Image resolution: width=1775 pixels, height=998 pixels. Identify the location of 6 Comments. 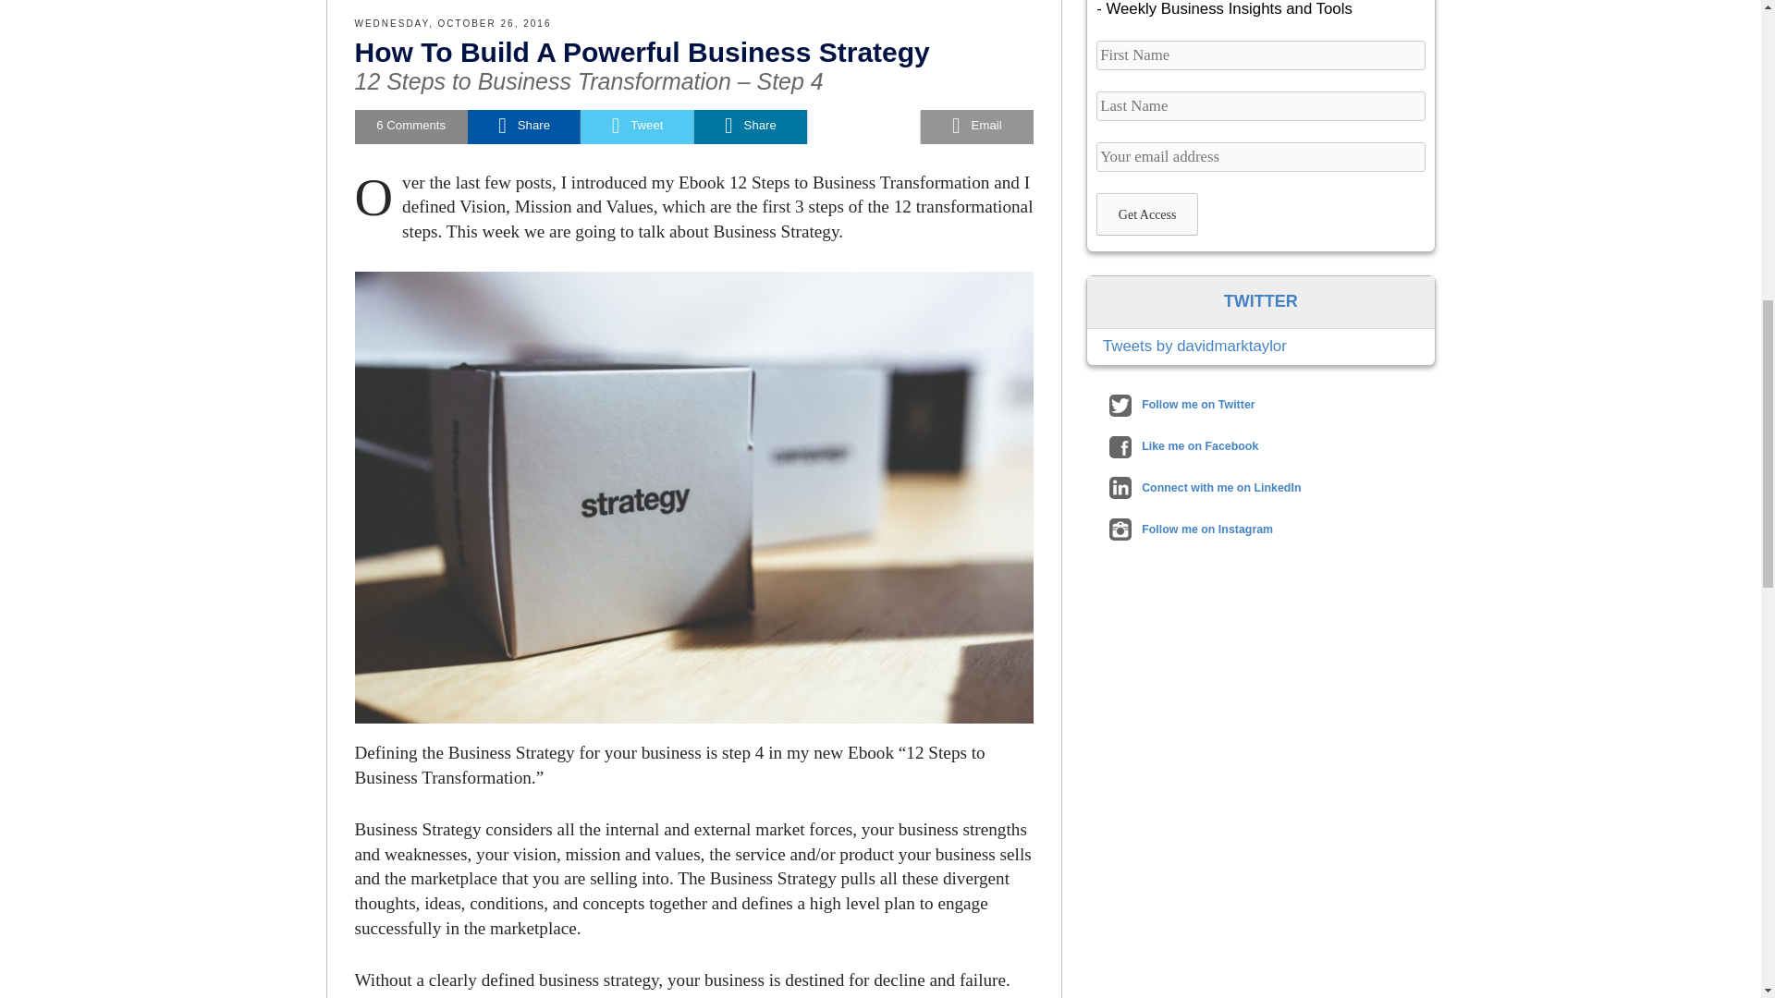
(411, 126).